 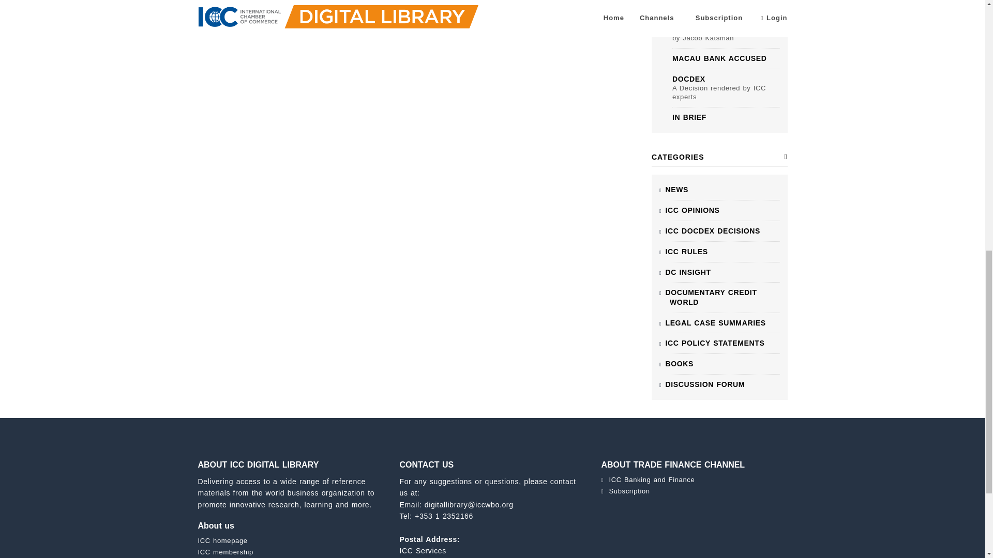 I want to click on SPECIAL REPORT, so click(x=706, y=12).